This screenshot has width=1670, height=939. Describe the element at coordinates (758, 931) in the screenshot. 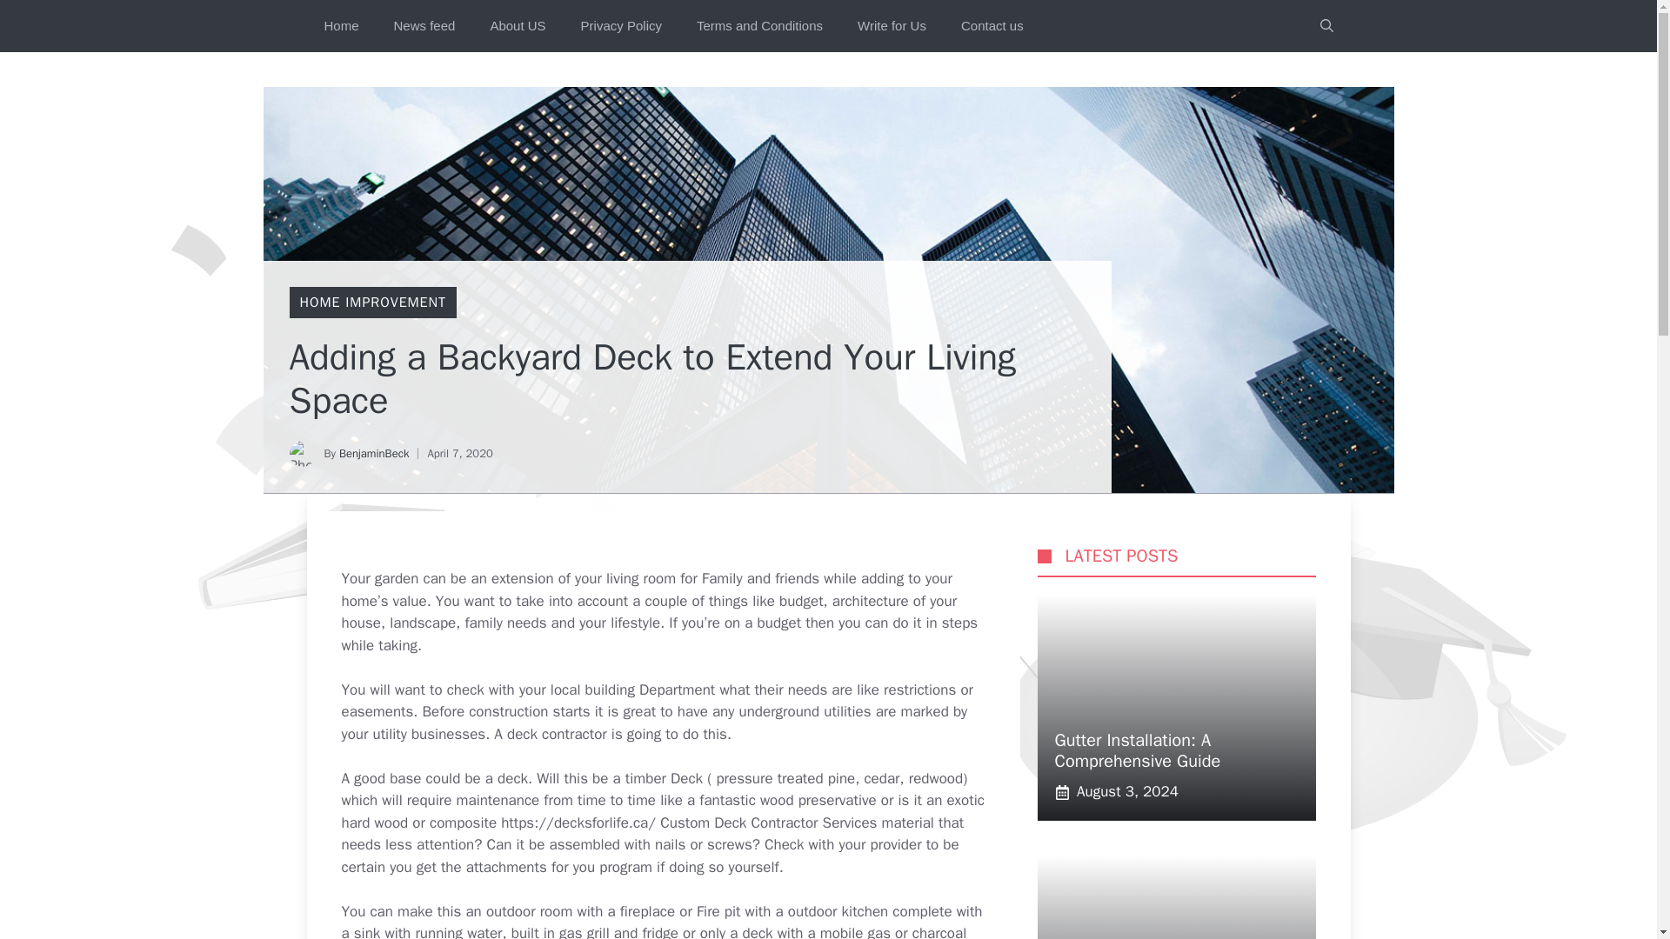

I see `deck` at that location.